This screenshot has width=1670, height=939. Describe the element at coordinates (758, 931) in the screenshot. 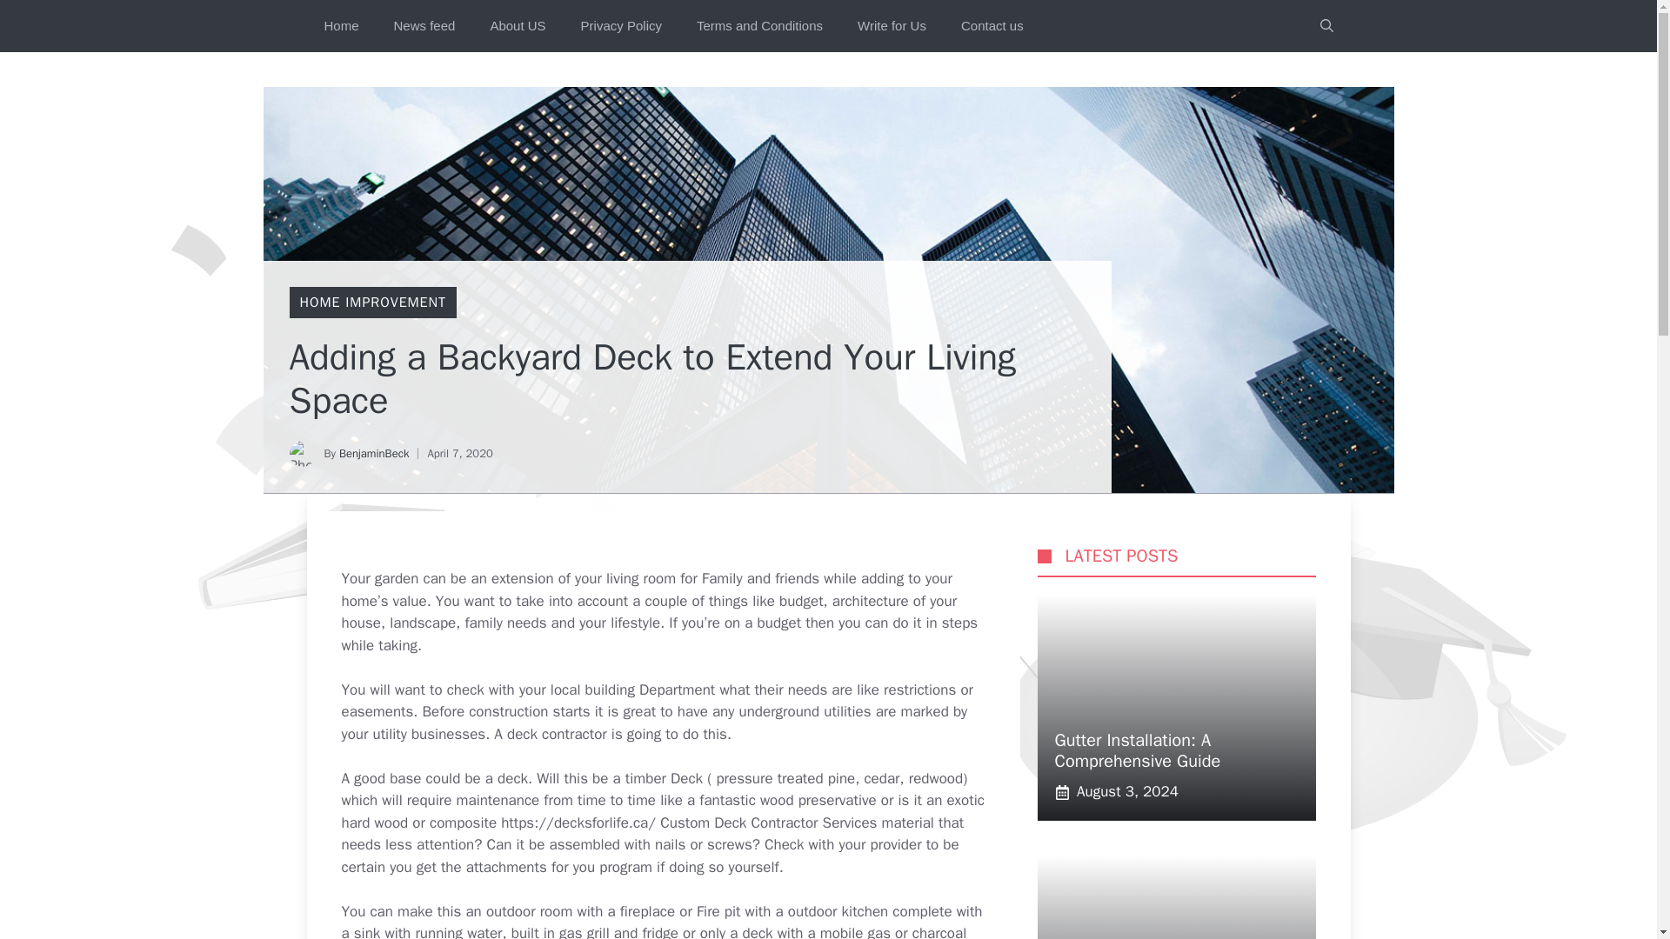

I see `deck` at that location.